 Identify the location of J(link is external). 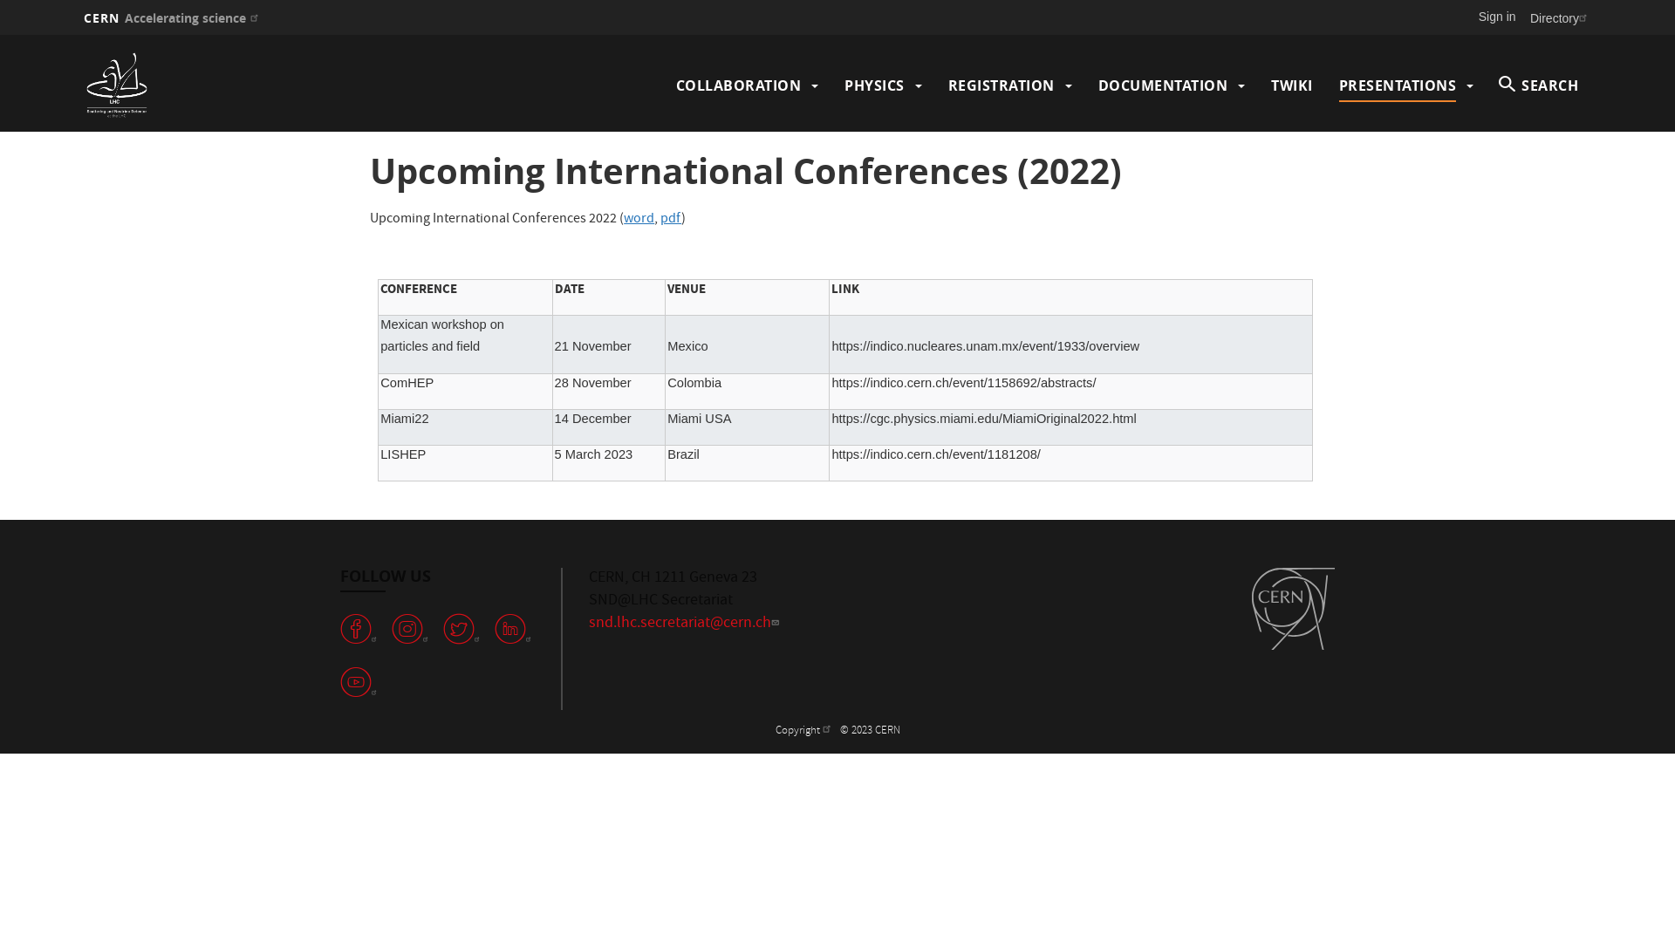
(414, 630).